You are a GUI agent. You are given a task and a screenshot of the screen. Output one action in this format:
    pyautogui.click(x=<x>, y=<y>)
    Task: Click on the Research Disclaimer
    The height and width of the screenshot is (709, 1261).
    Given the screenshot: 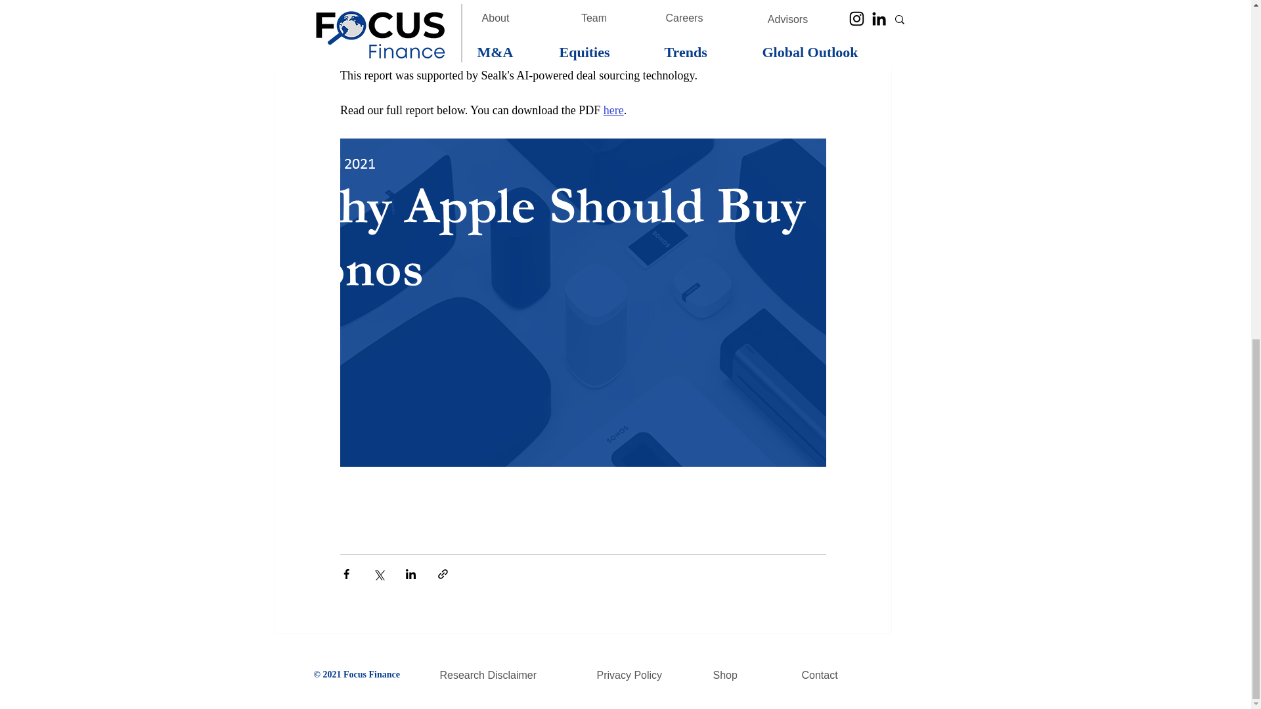 What is the action you would take?
    pyautogui.click(x=494, y=675)
    